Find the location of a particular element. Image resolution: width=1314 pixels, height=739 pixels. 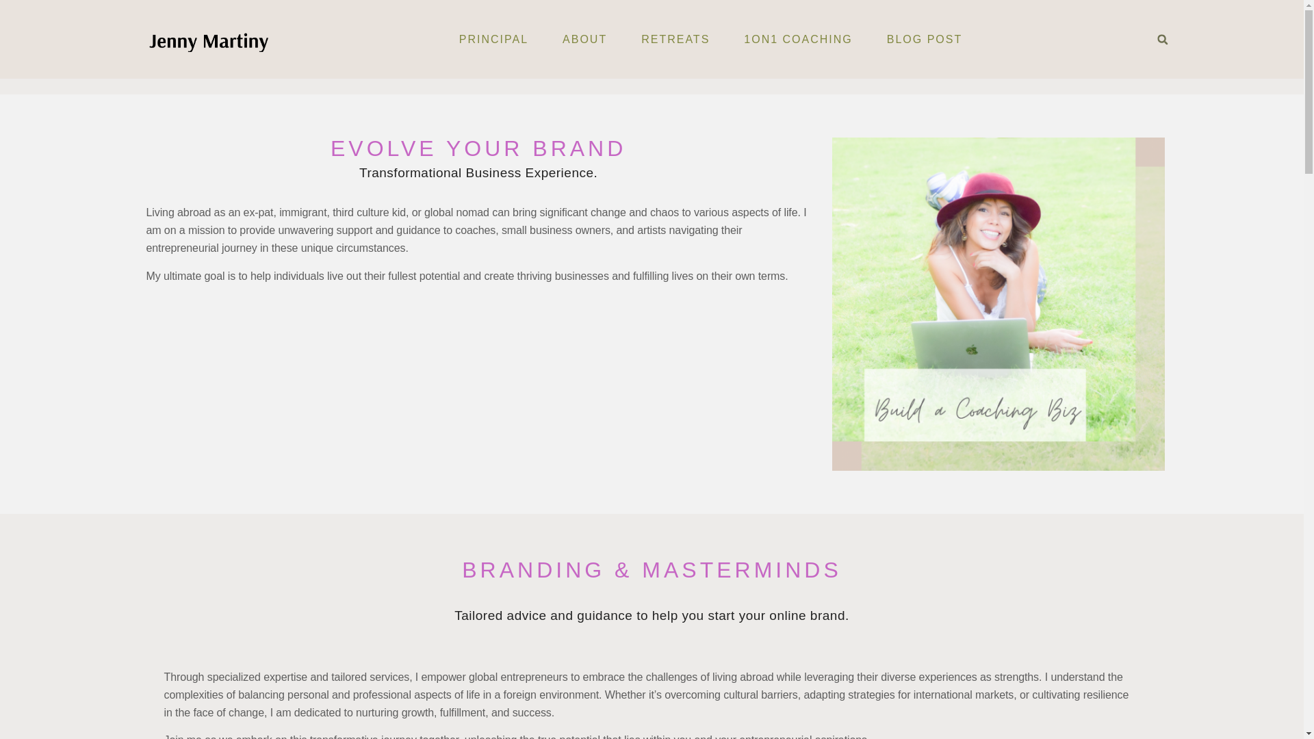

ABOUT is located at coordinates (584, 40).